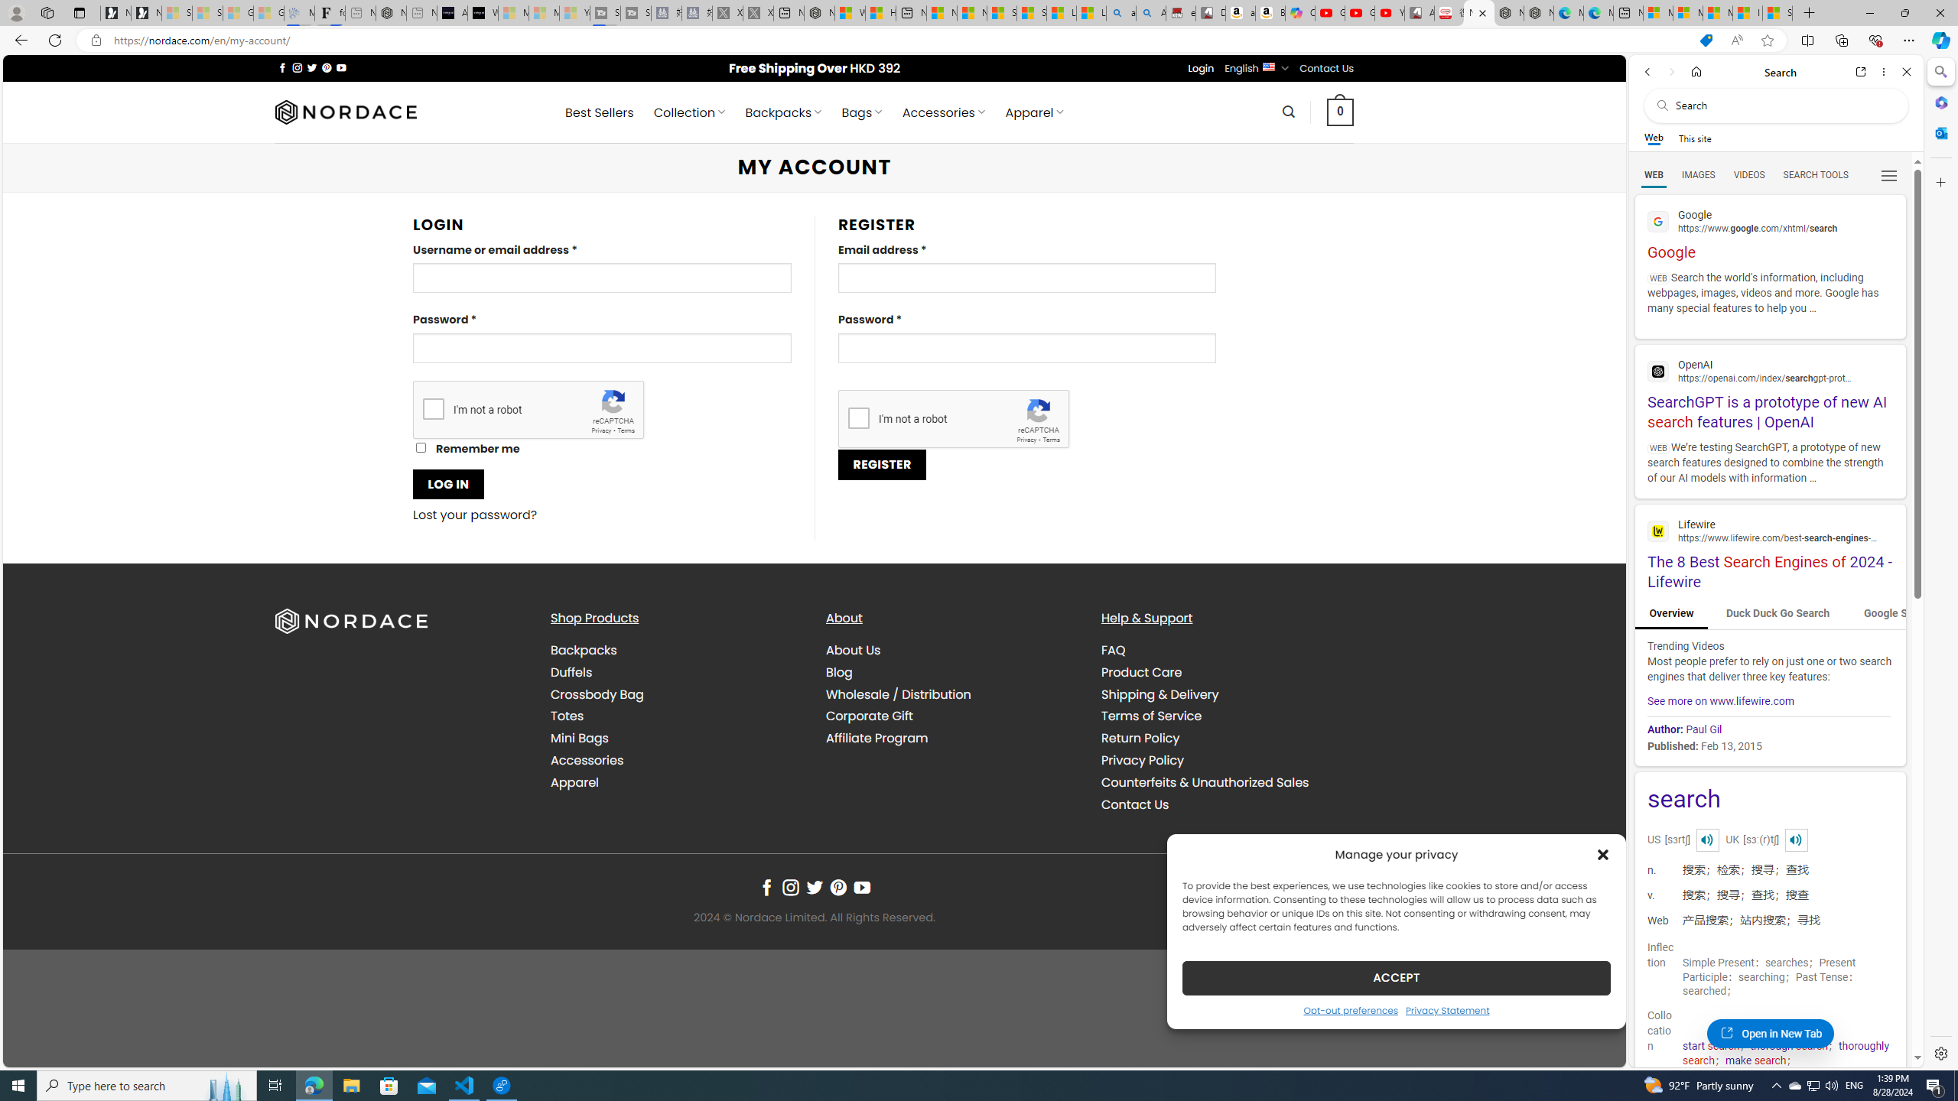 This screenshot has height=1101, width=1958. I want to click on ACCEPT, so click(1397, 977).